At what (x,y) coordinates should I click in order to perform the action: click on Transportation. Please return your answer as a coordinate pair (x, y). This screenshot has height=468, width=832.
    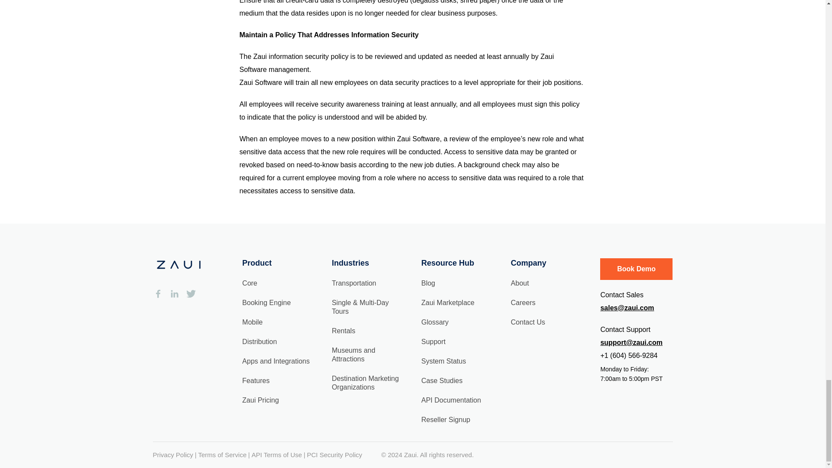
    Looking at the image, I should click on (354, 283).